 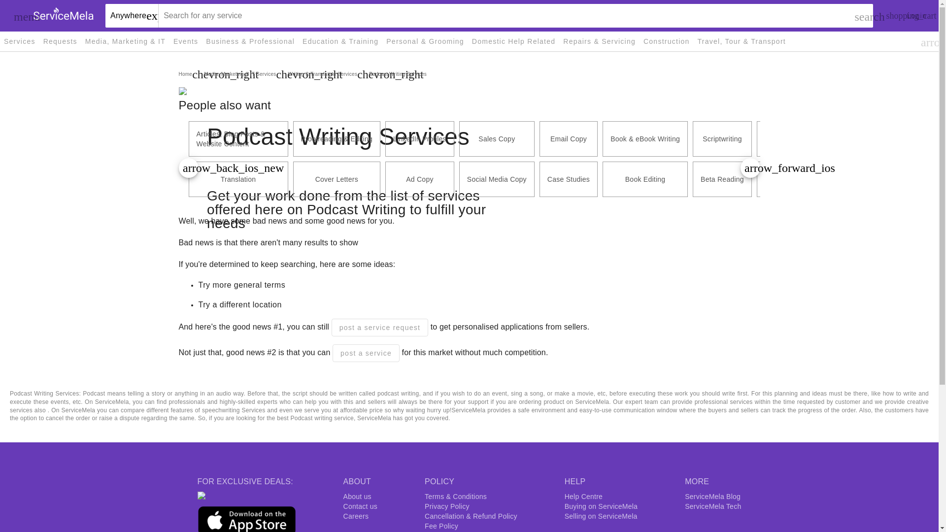 What do you see at coordinates (513, 40) in the screenshot?
I see `Domestic Help Related` at bounding box center [513, 40].